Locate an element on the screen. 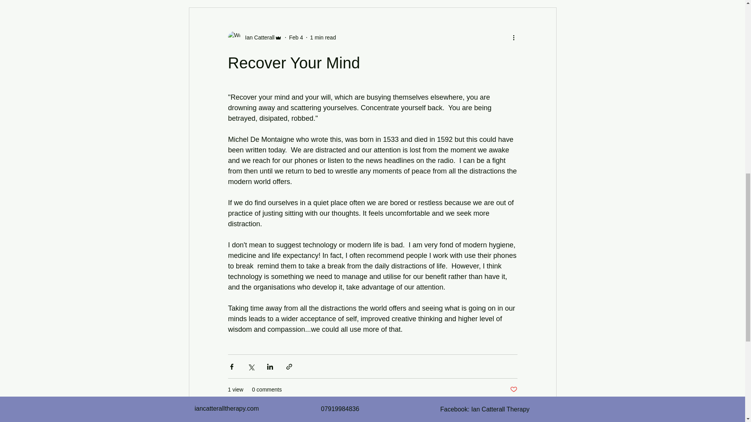  1 min read is located at coordinates (323, 37).